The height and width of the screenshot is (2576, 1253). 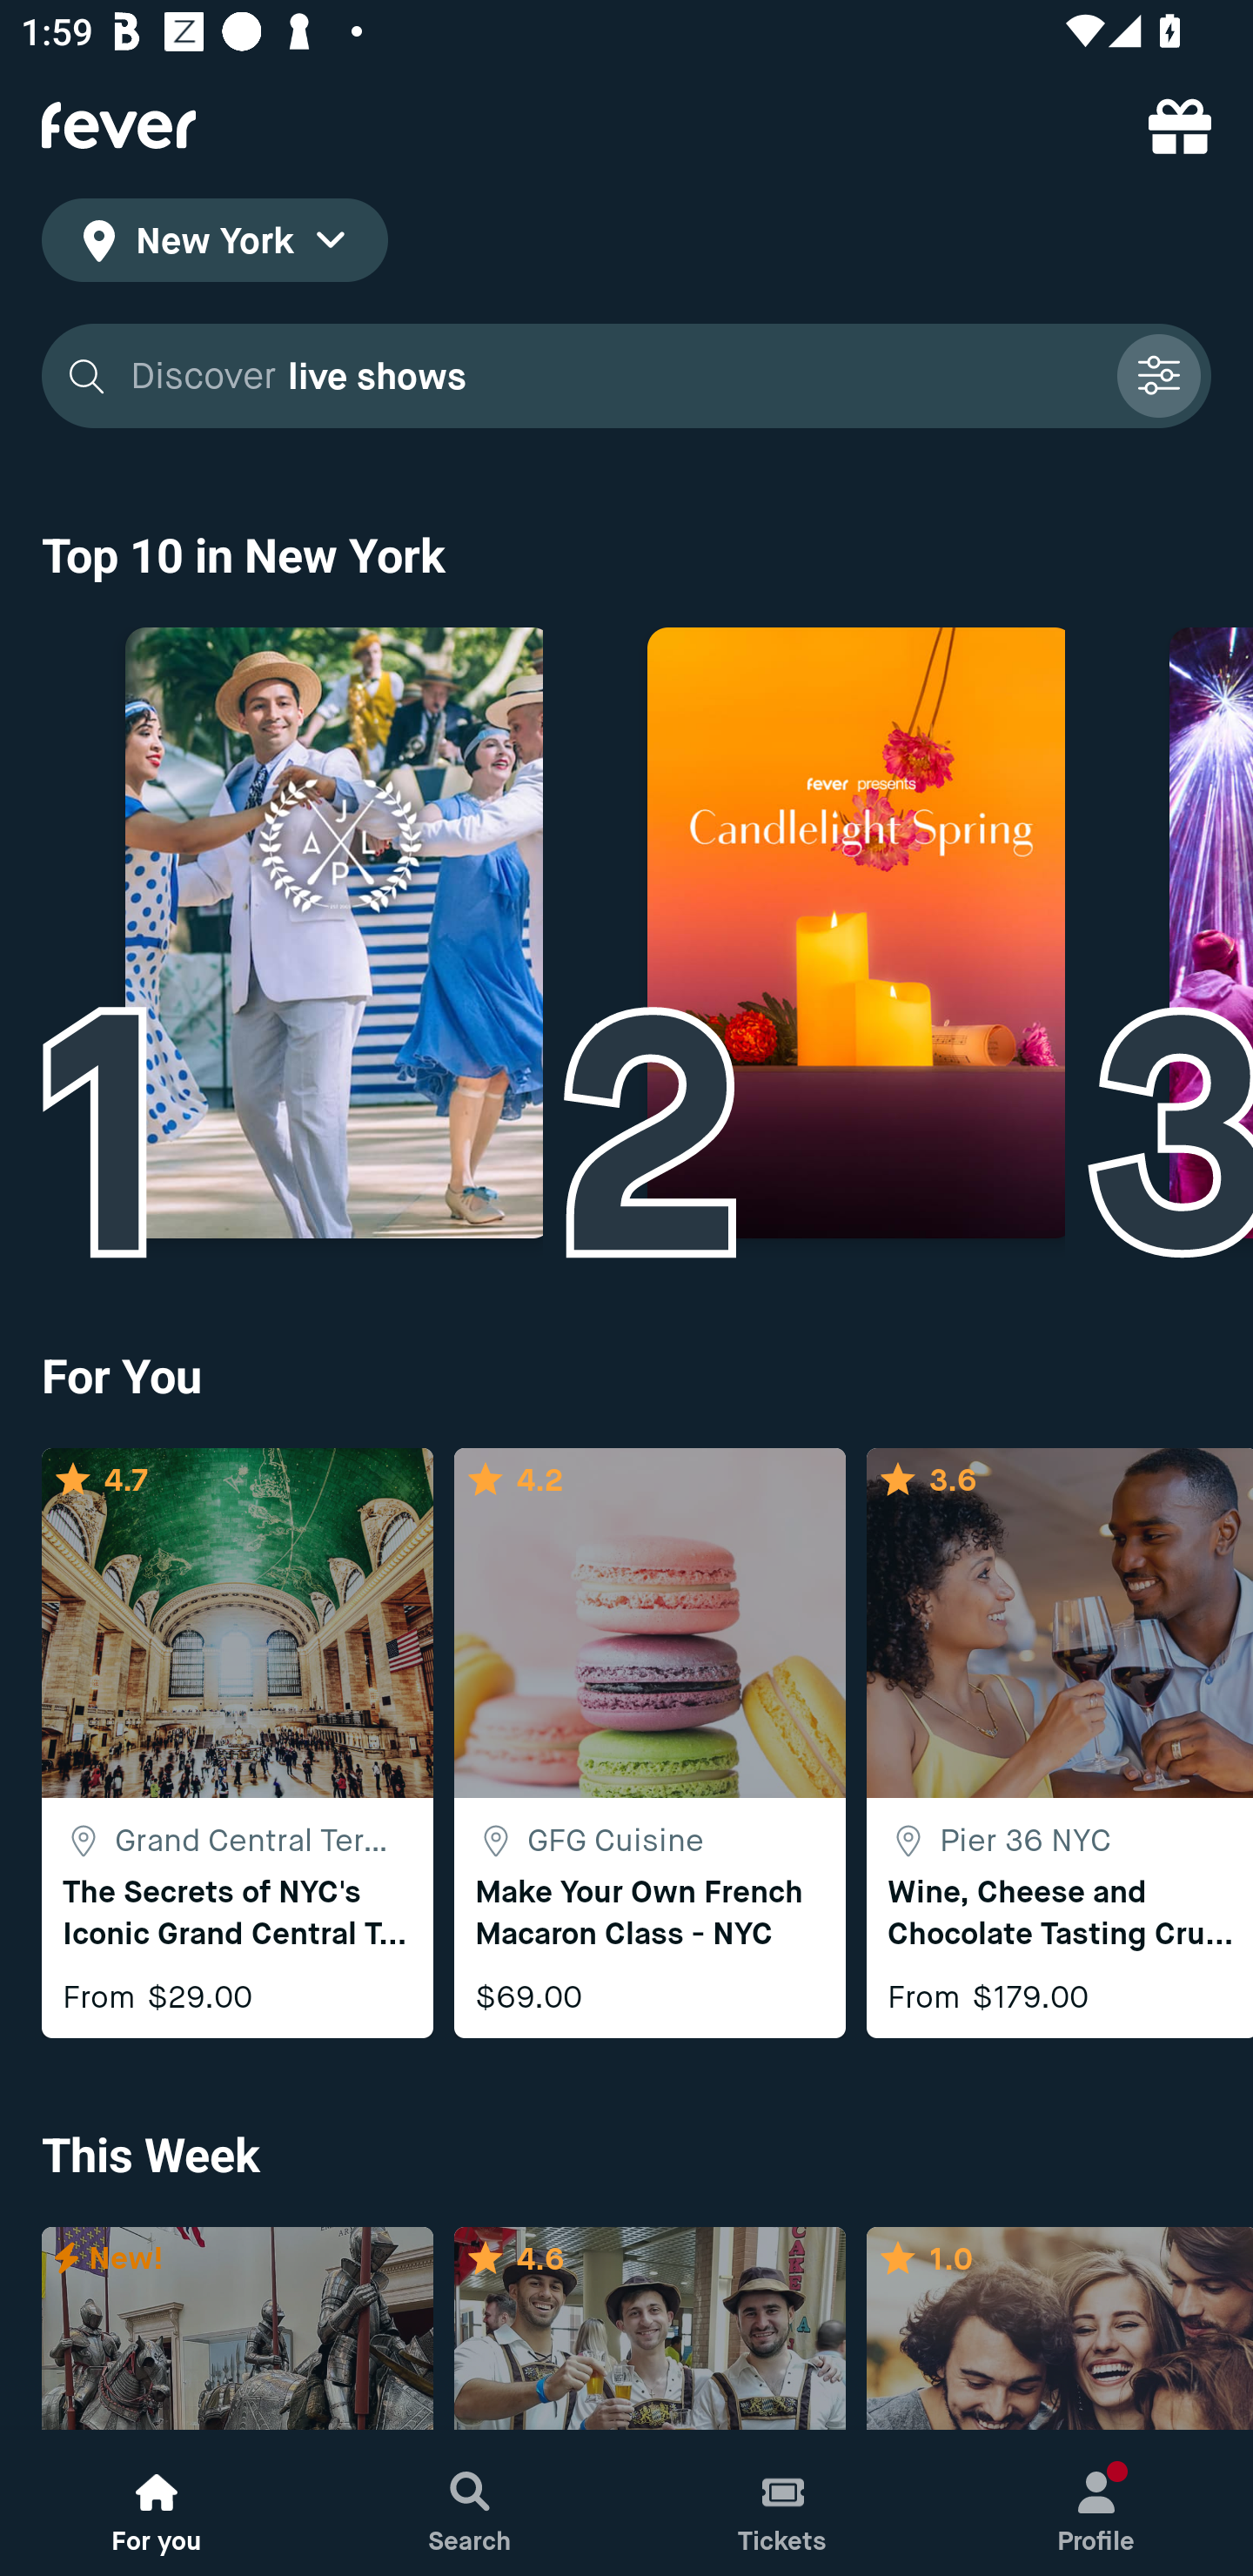 What do you see at coordinates (1060, 2329) in the screenshot?
I see `cover image 50.0 1.0` at bounding box center [1060, 2329].